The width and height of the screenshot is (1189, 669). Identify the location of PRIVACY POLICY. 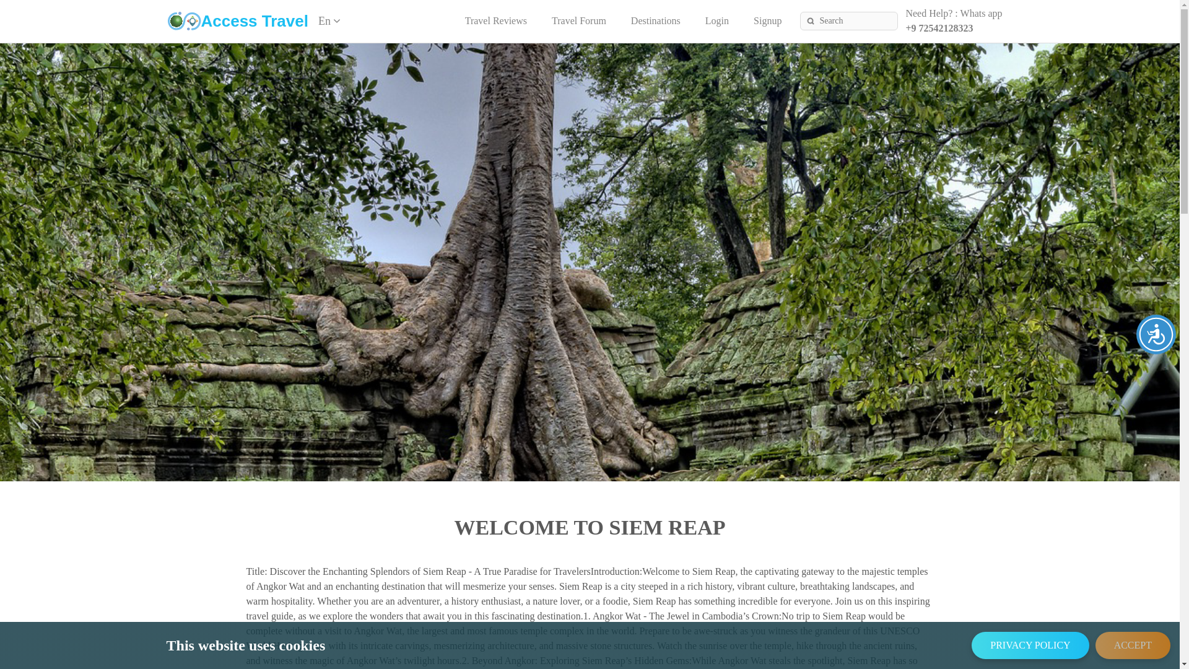
(1030, 645).